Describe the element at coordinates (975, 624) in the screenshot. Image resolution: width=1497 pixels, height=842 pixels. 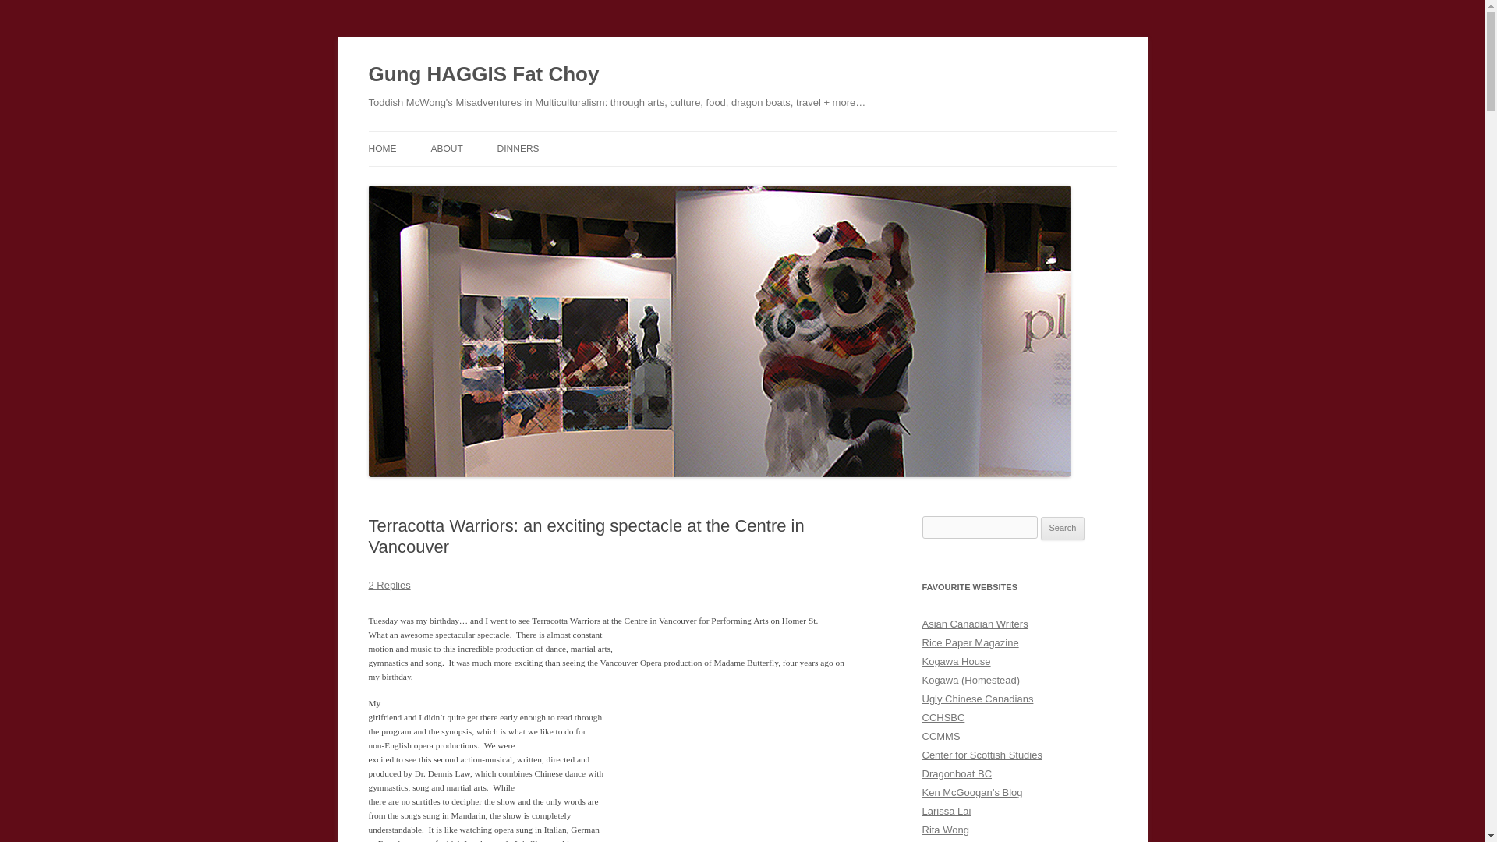
I see `Asian Canadian Writers` at that location.